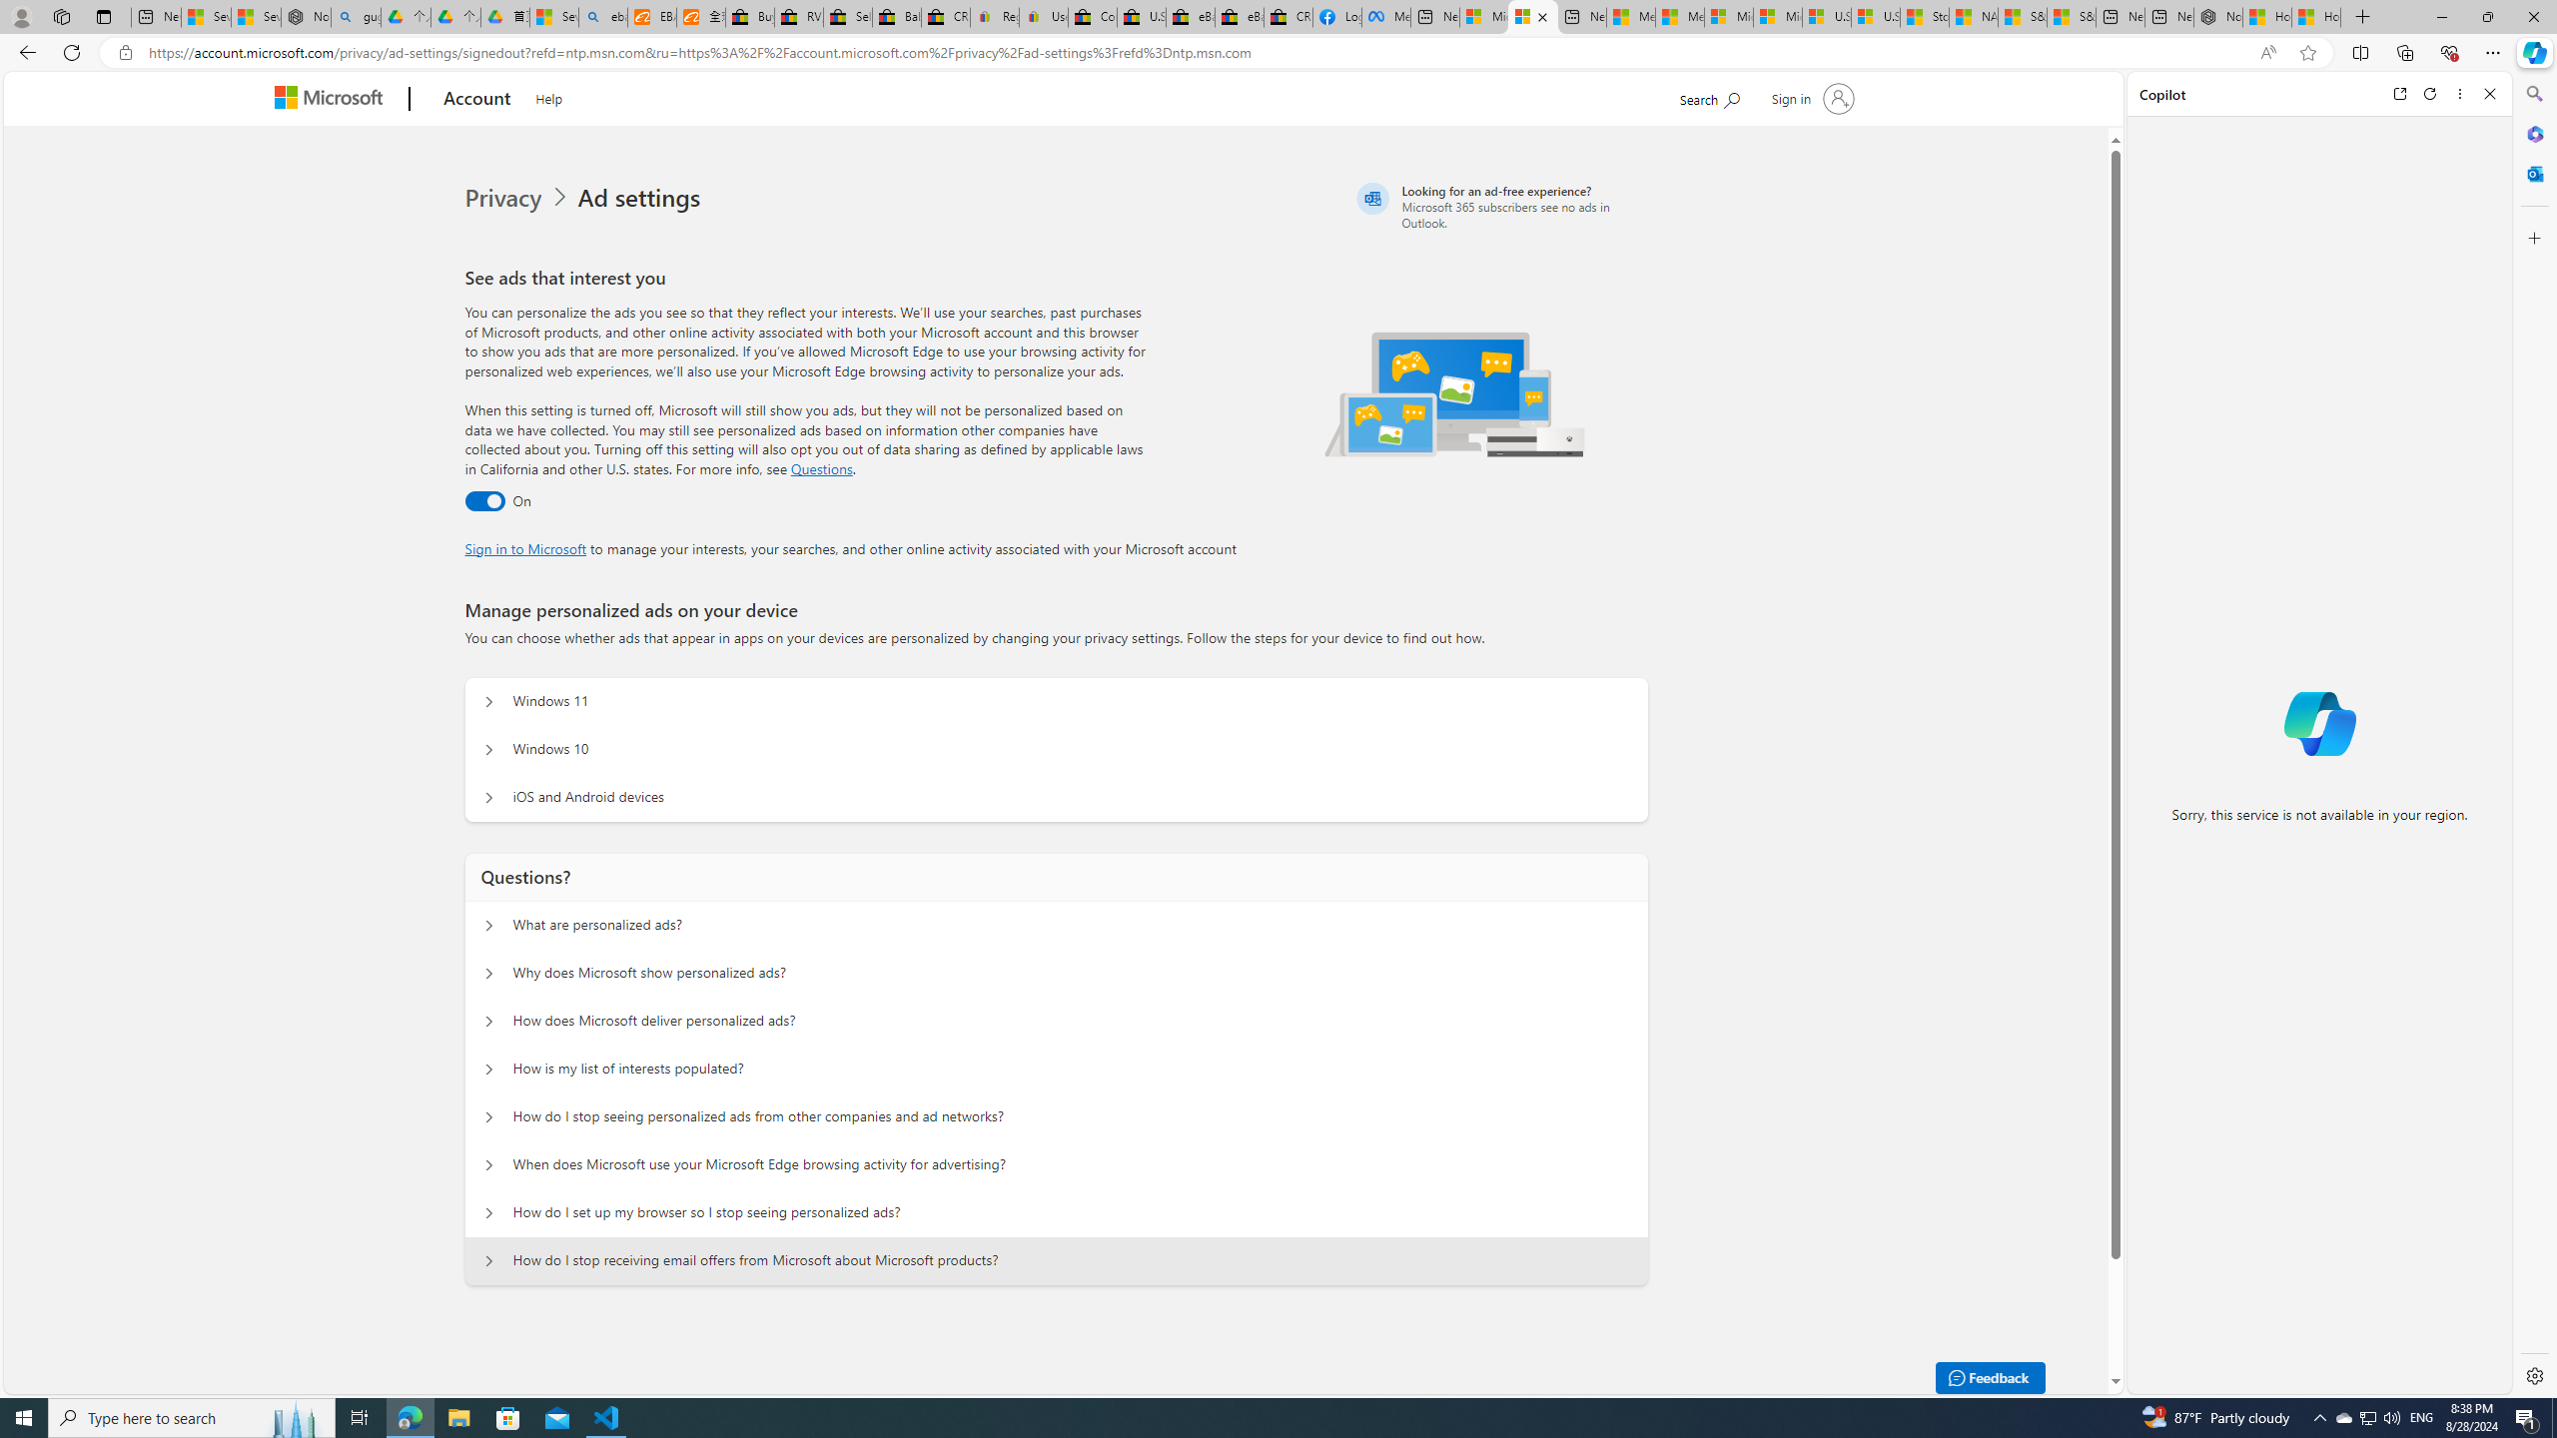 The width and height of the screenshot is (2557, 1438). I want to click on Questions? How does Microsoft deliver personalized ads?, so click(489, 1021).